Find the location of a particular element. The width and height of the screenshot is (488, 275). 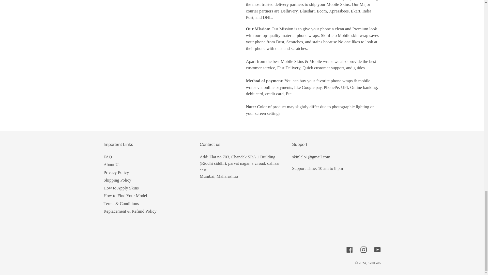

FAQ is located at coordinates (108, 157).